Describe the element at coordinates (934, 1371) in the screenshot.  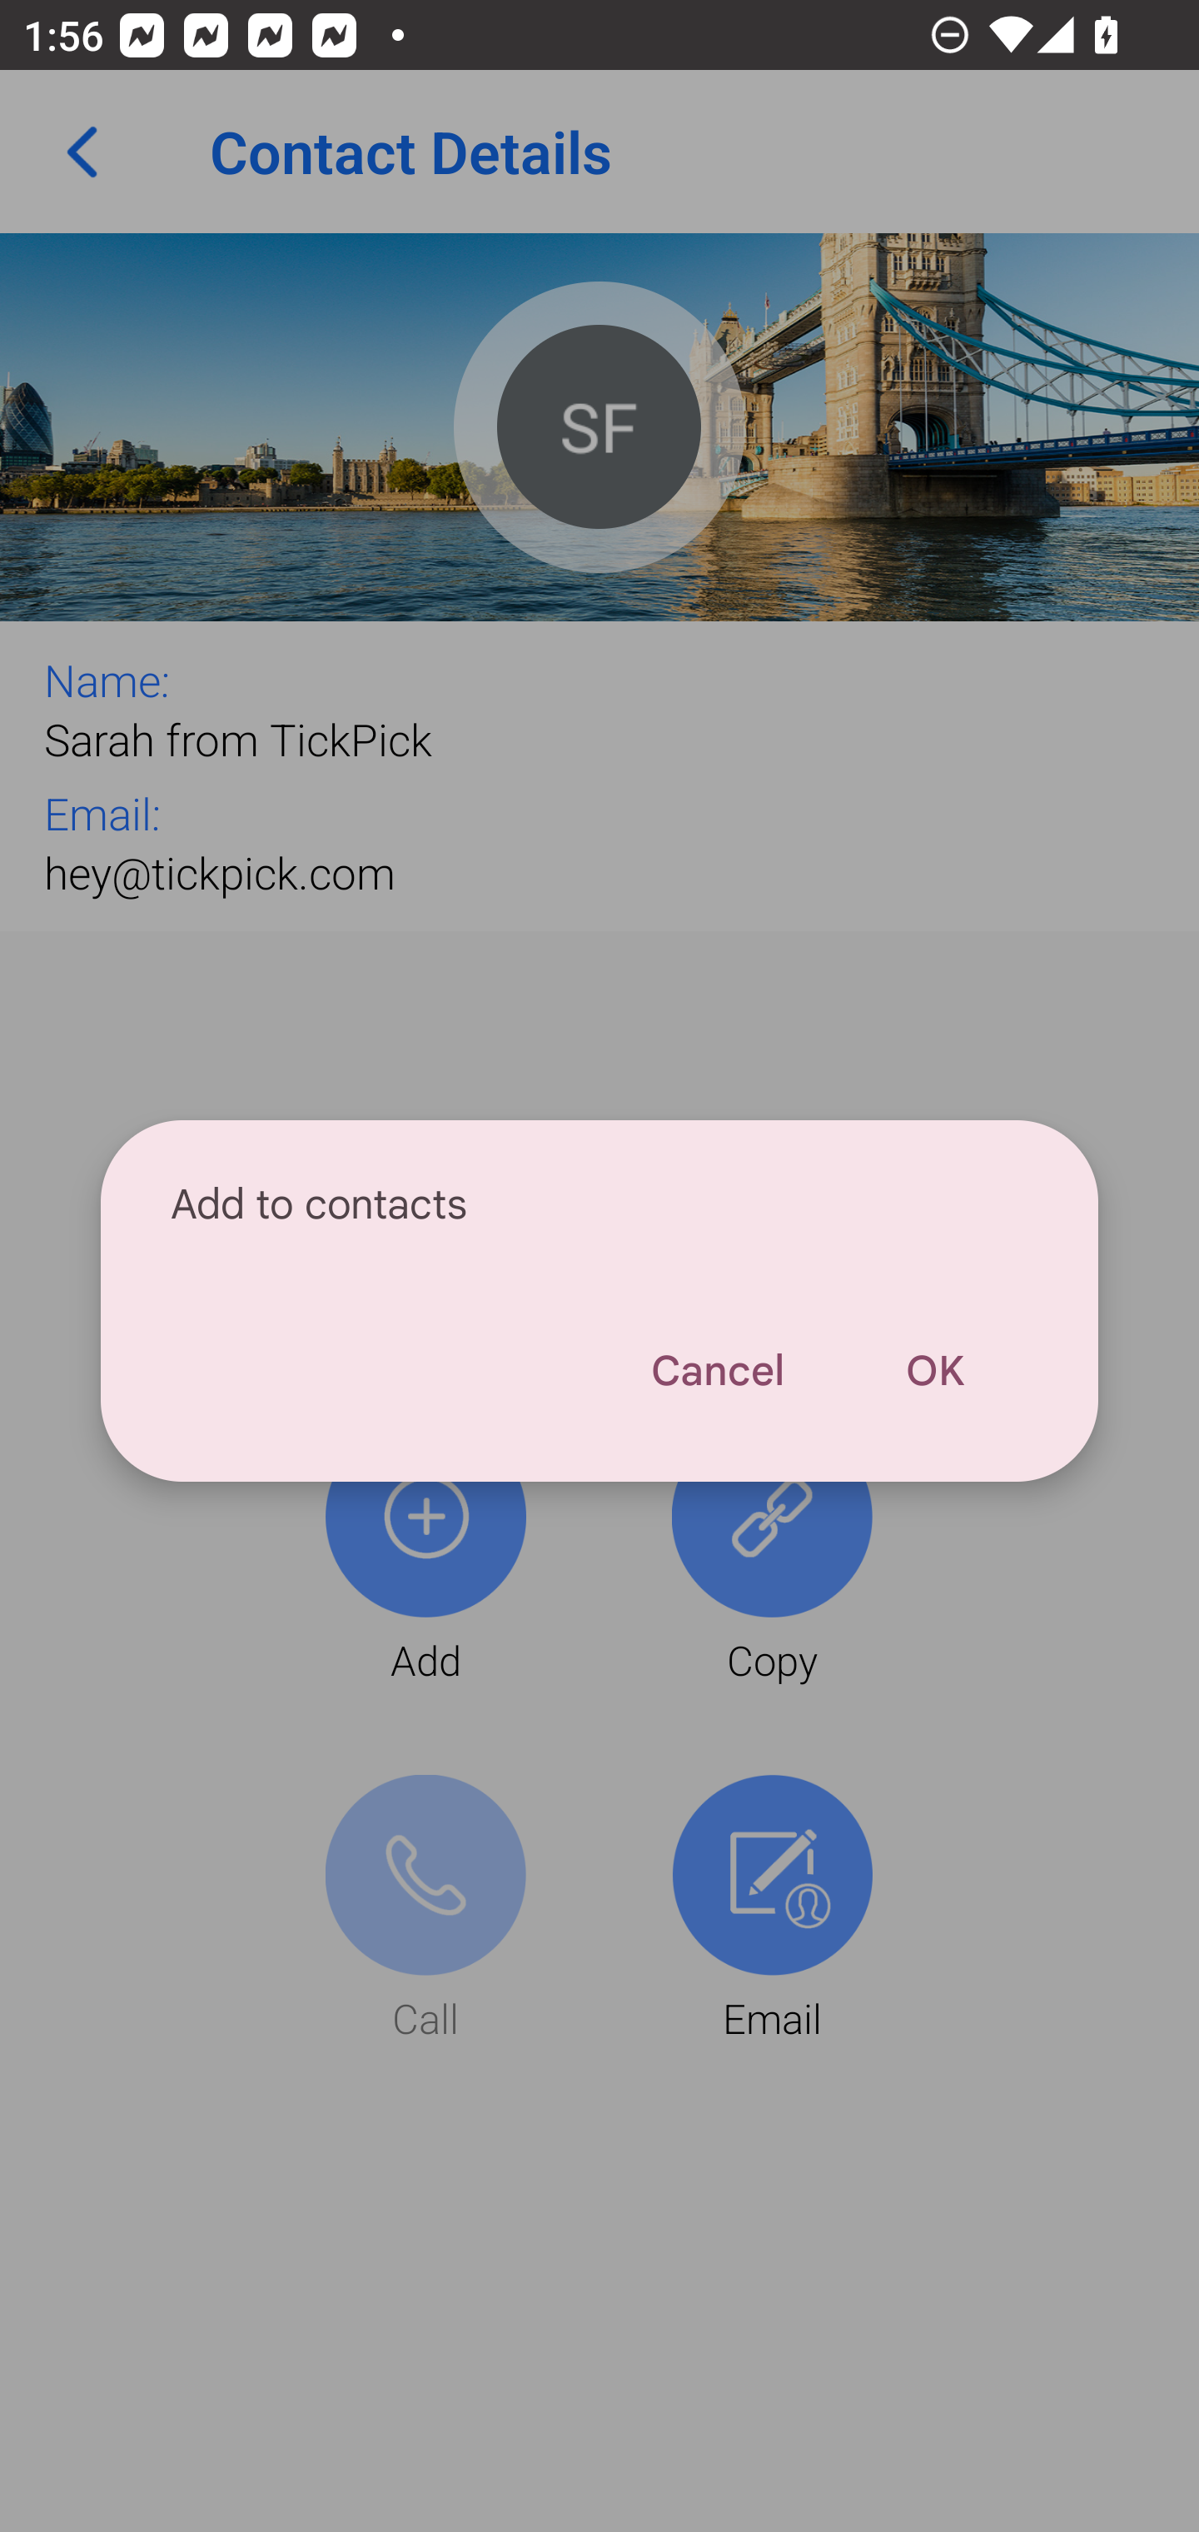
I see `OK` at that location.